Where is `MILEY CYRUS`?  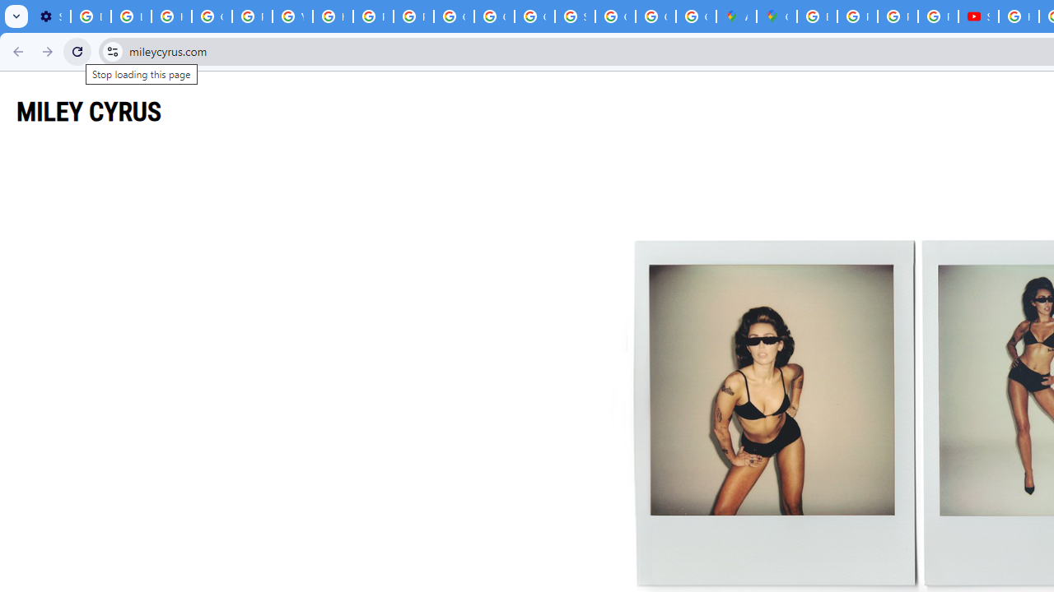 MILEY CYRUS is located at coordinates (89, 111).